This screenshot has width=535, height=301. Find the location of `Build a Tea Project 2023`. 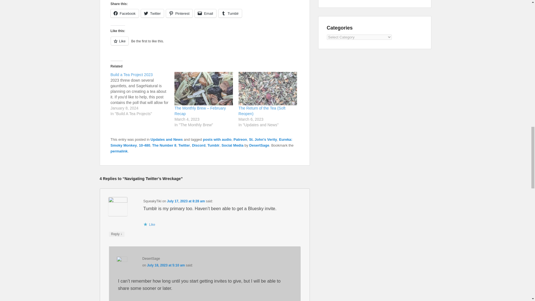

Build a Tea Project 2023 is located at coordinates (131, 75).